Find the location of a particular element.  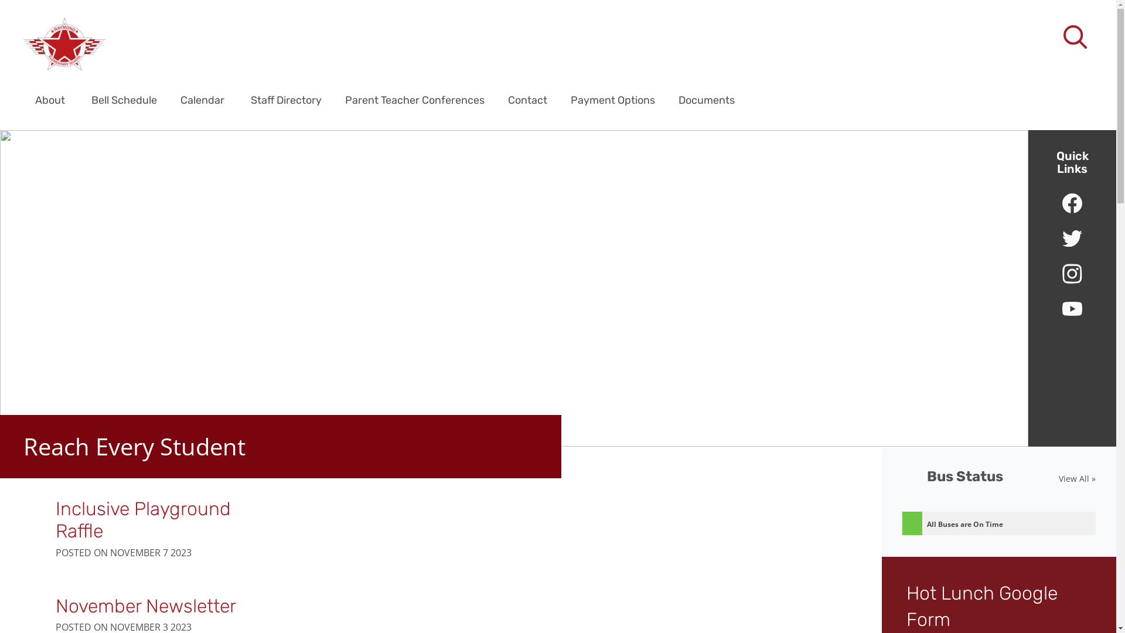

Search is located at coordinates (35, 15).